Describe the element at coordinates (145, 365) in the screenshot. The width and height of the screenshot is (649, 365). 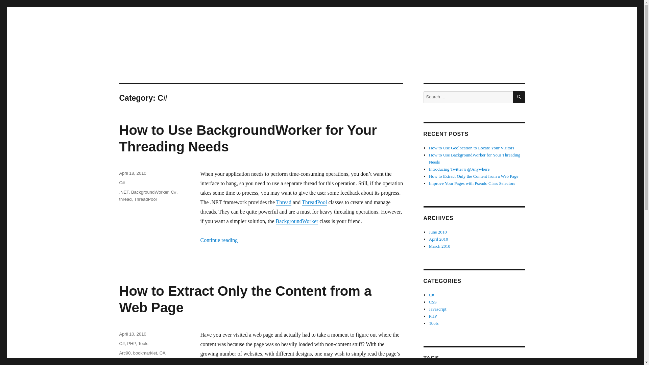
I see `Readability` at that location.